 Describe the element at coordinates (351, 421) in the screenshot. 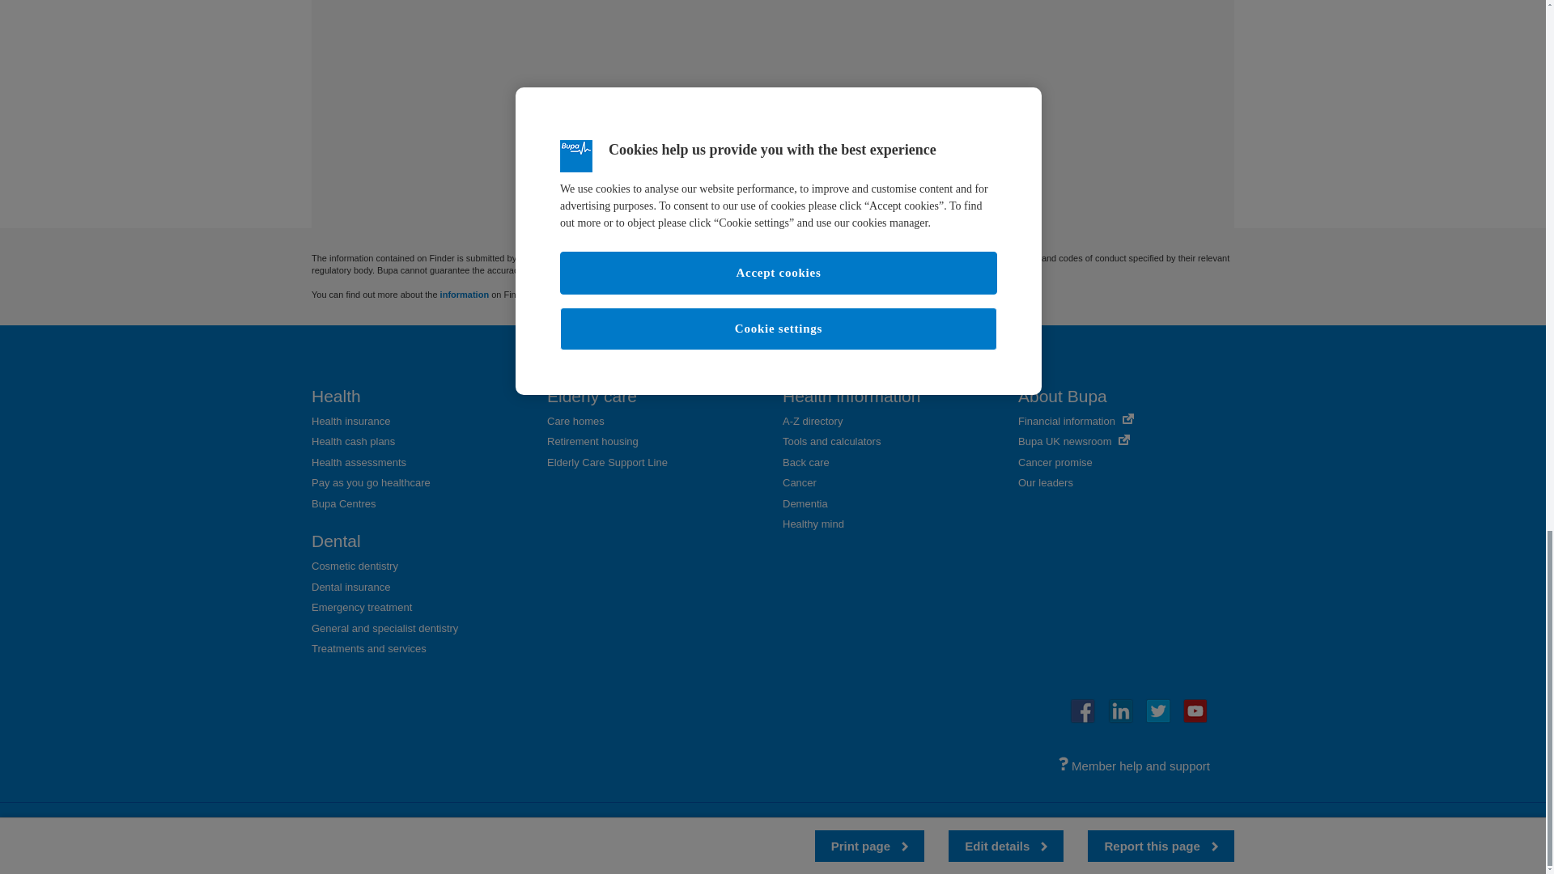

I see `Health insurance` at that location.